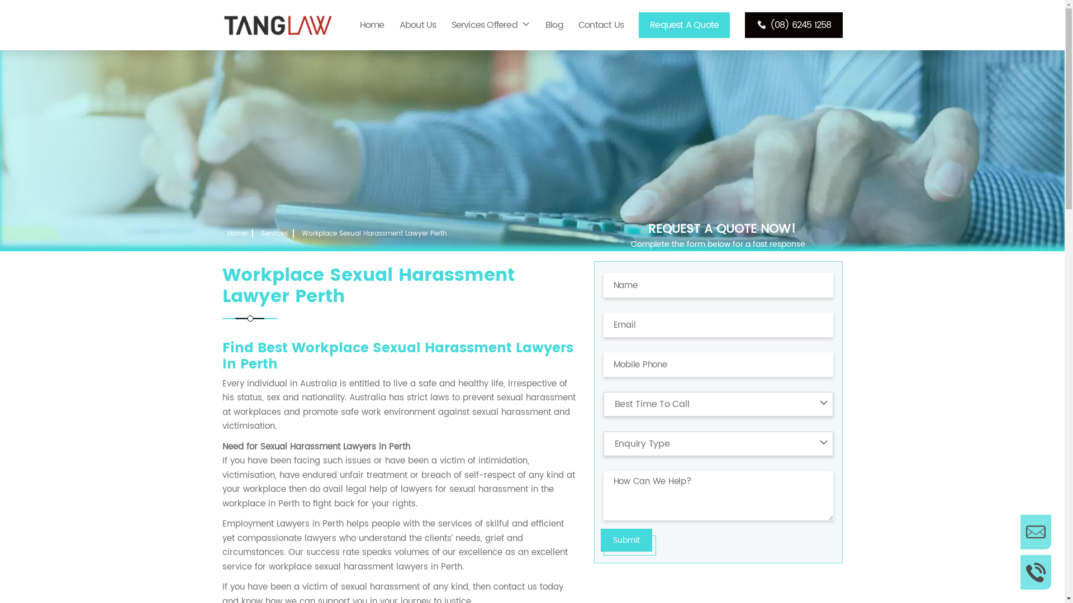 This screenshot has width=1073, height=603. What do you see at coordinates (626, 540) in the screenshot?
I see `Submit` at bounding box center [626, 540].